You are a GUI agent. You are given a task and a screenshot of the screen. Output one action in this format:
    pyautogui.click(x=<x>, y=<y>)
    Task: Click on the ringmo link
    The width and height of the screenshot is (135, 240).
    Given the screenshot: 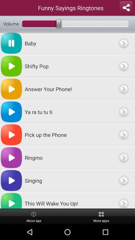 What is the action you would take?
    pyautogui.click(x=123, y=157)
    